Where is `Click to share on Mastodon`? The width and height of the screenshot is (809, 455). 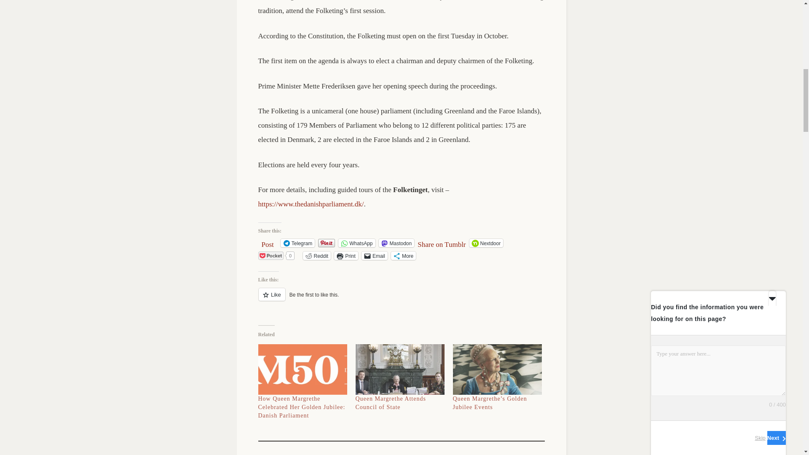 Click to share on Mastodon is located at coordinates (396, 243).